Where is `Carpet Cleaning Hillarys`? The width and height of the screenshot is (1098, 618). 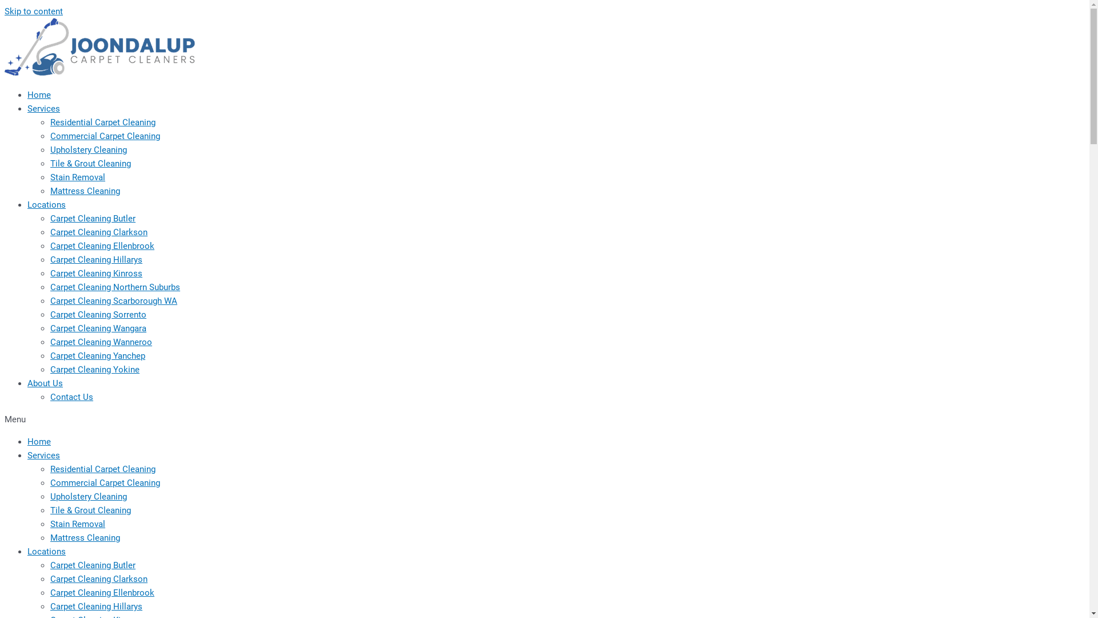
Carpet Cleaning Hillarys is located at coordinates (96, 607).